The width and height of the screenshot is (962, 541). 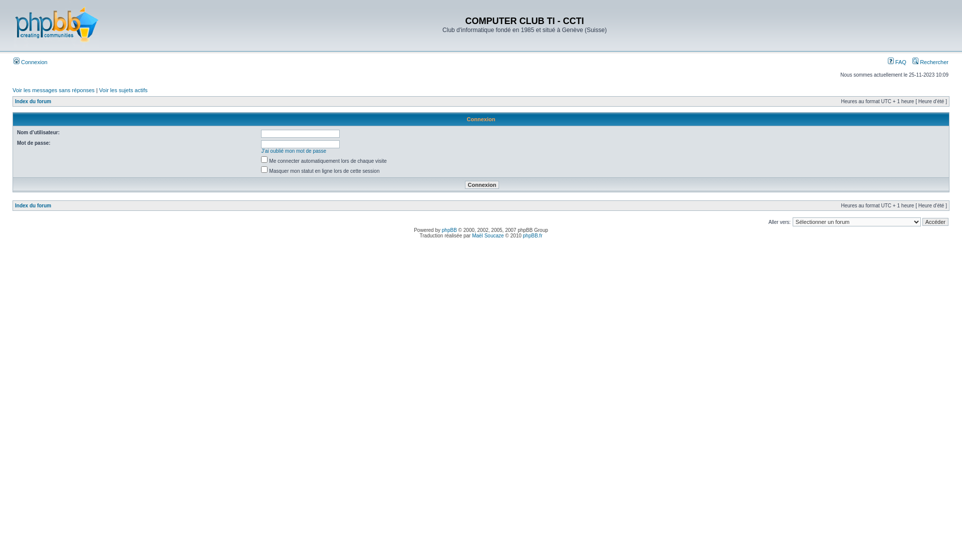 I want to click on Connexion, so click(x=482, y=185).